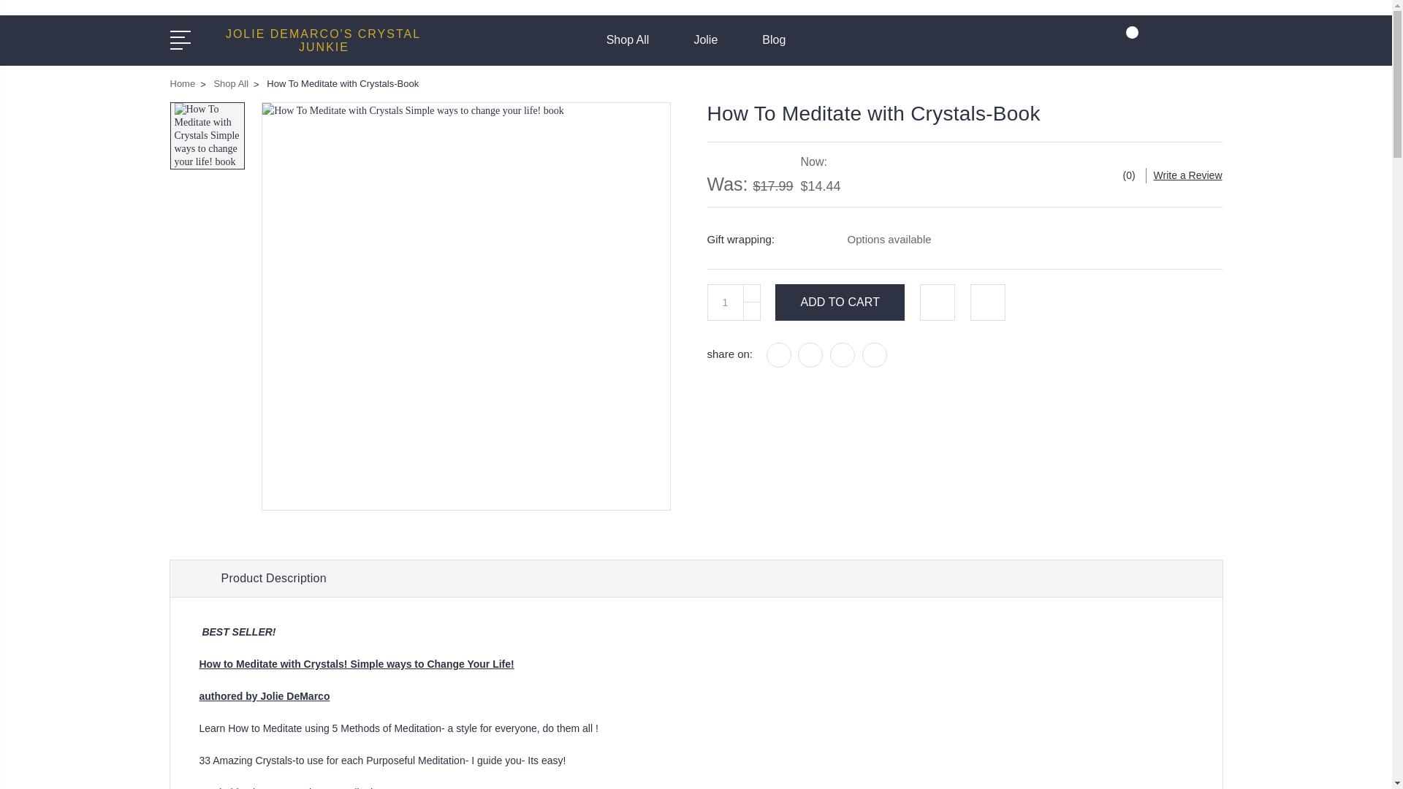 Image resolution: width=1403 pixels, height=789 pixels. I want to click on Shop All, so click(634, 48).